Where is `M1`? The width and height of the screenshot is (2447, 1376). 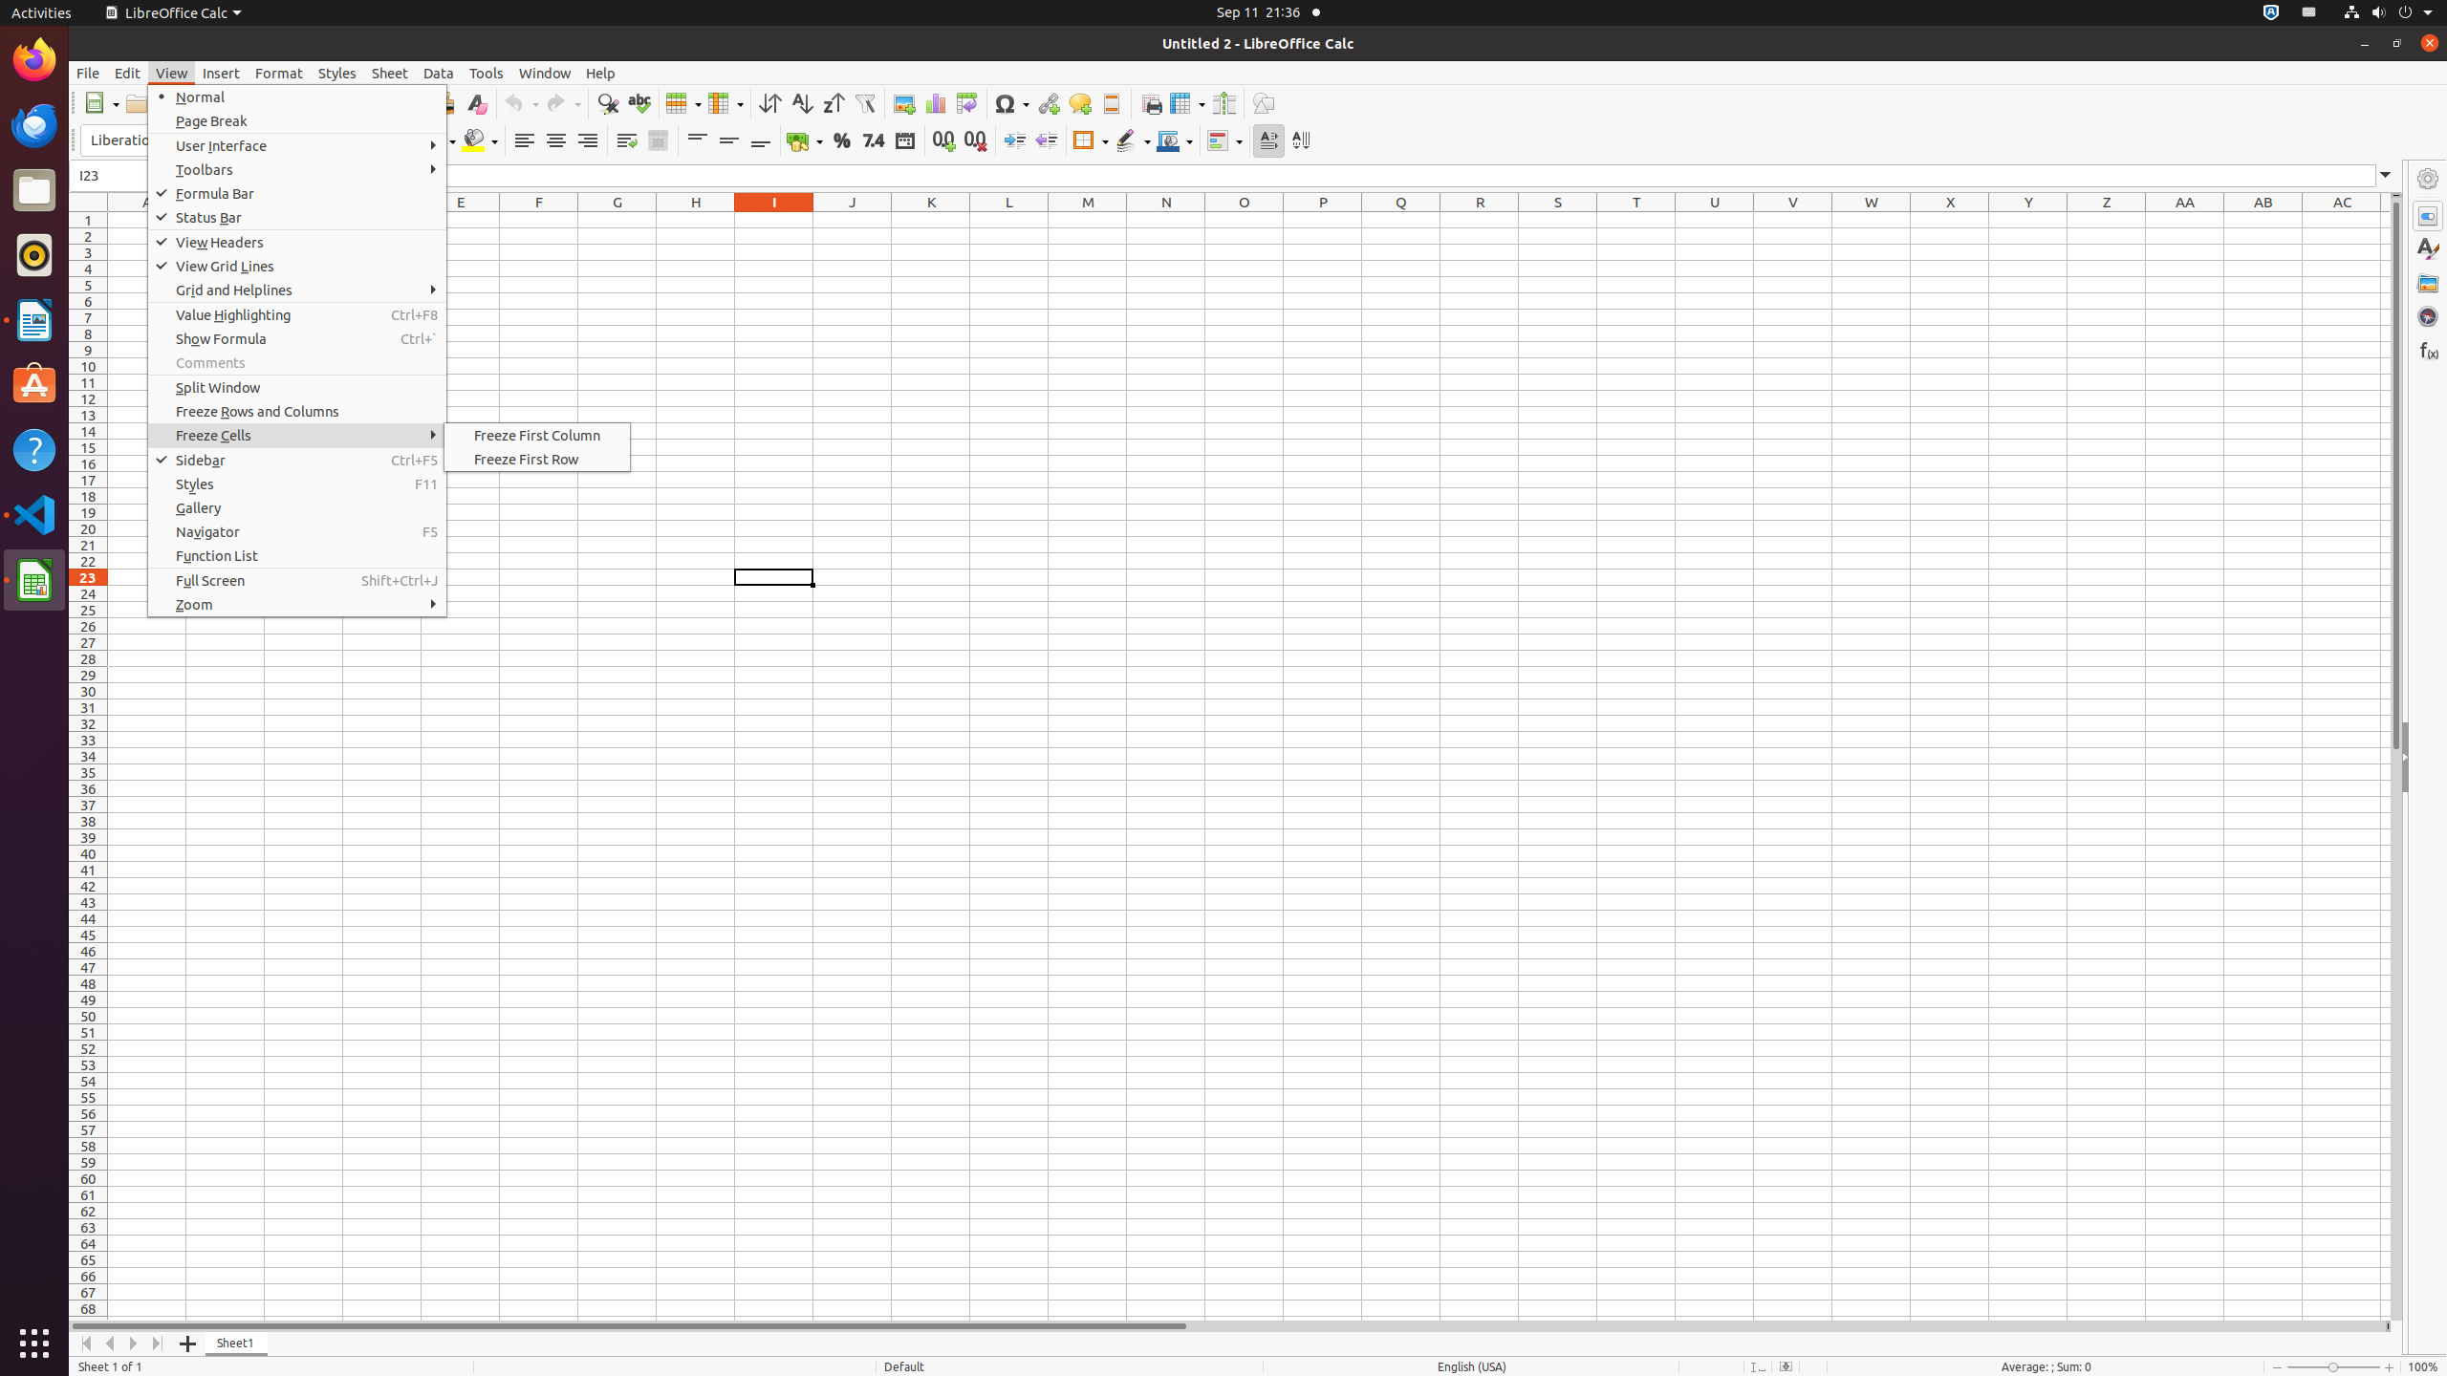
M1 is located at coordinates (1088, 220).